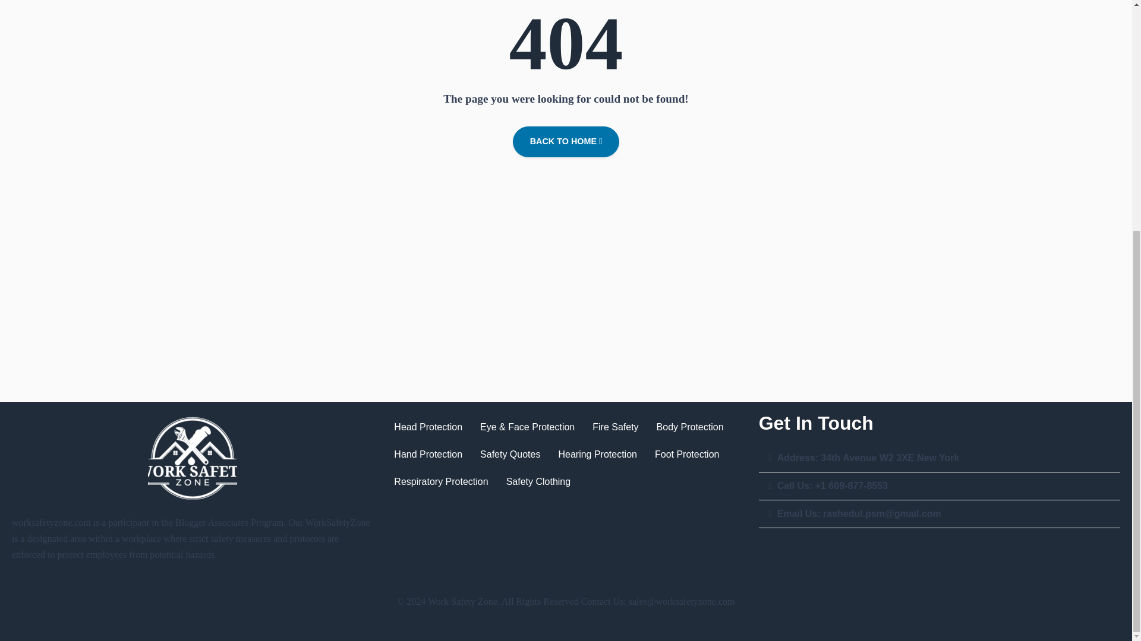 The width and height of the screenshot is (1141, 641). What do you see at coordinates (510, 455) in the screenshot?
I see `Safety Quotes` at bounding box center [510, 455].